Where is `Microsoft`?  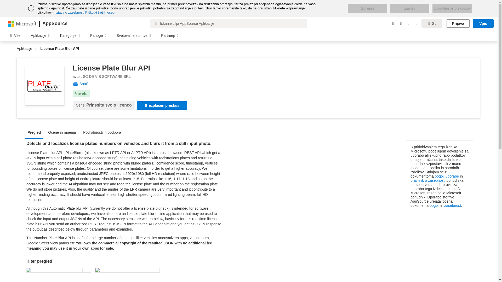 Microsoft is located at coordinates (22, 23).